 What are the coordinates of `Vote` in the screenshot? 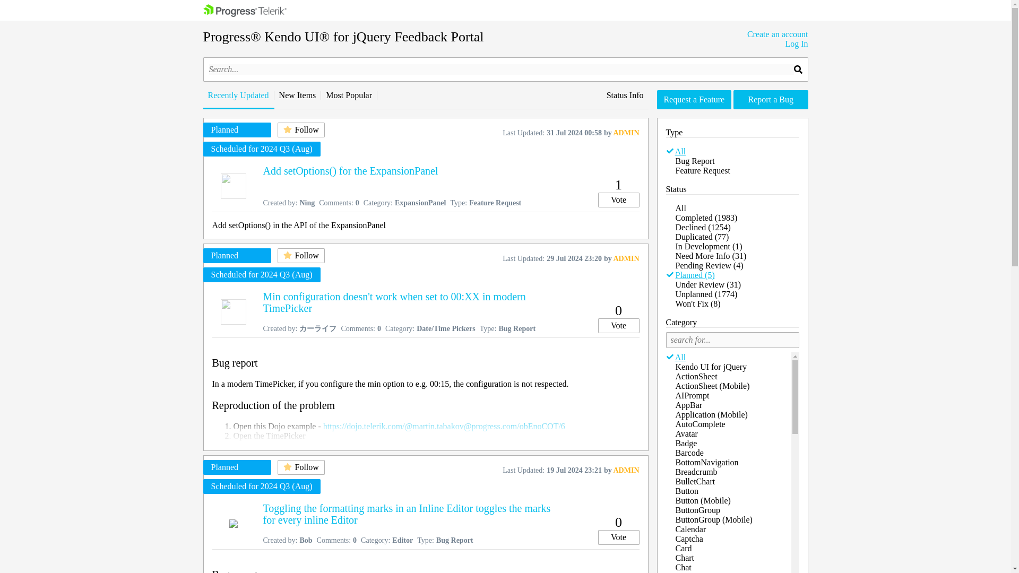 It's located at (618, 326).